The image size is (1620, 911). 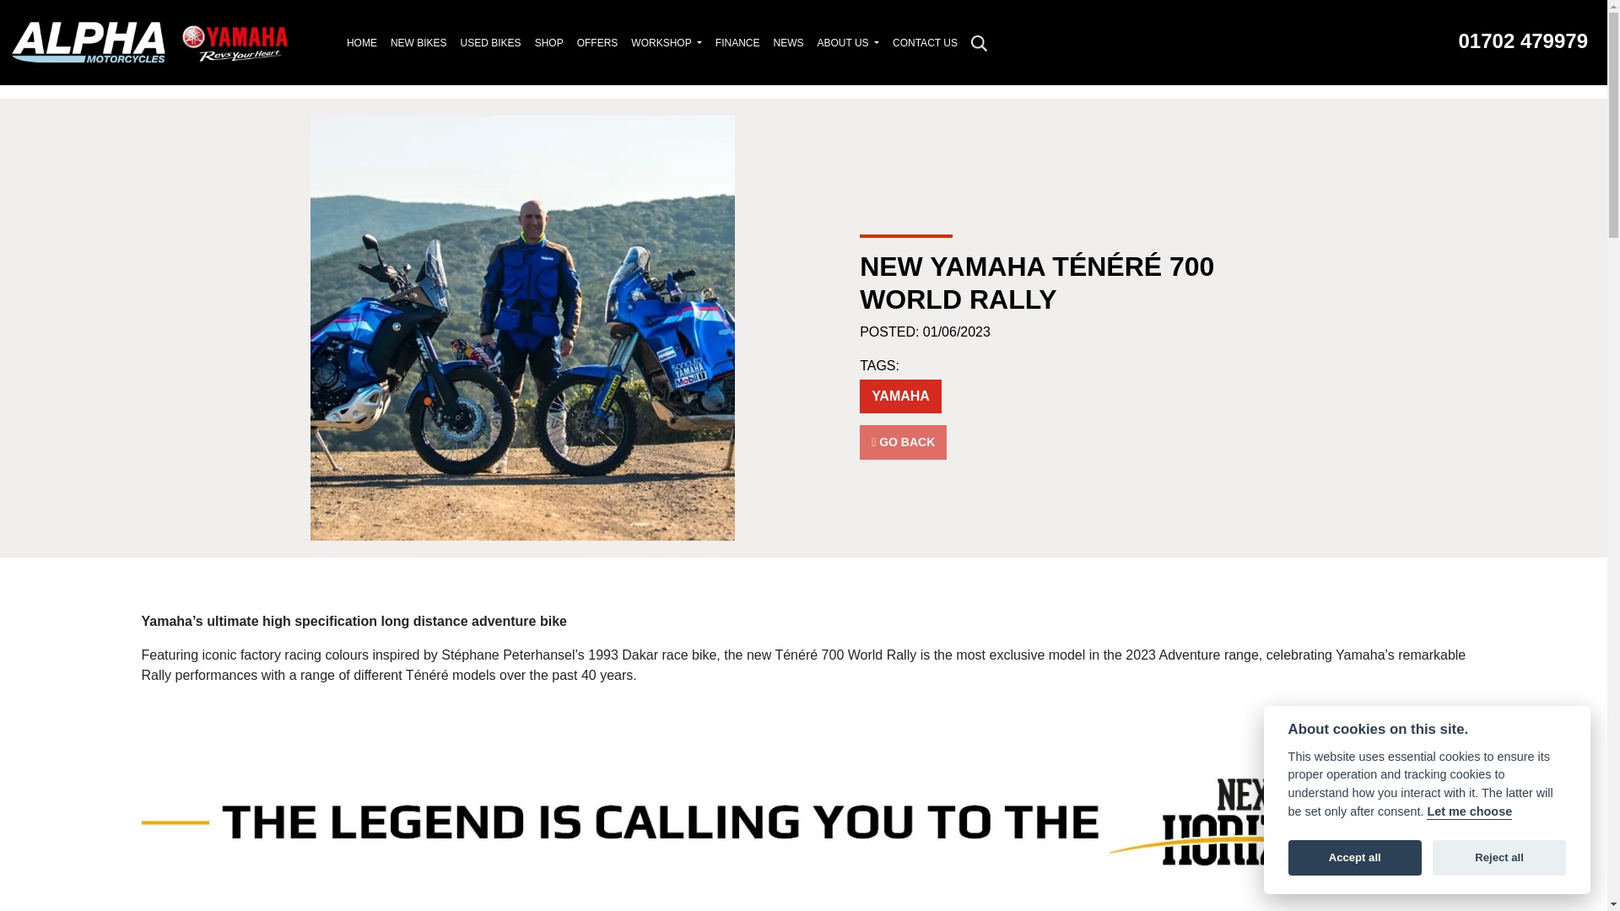 What do you see at coordinates (848, 42) in the screenshot?
I see `ABOUT US` at bounding box center [848, 42].